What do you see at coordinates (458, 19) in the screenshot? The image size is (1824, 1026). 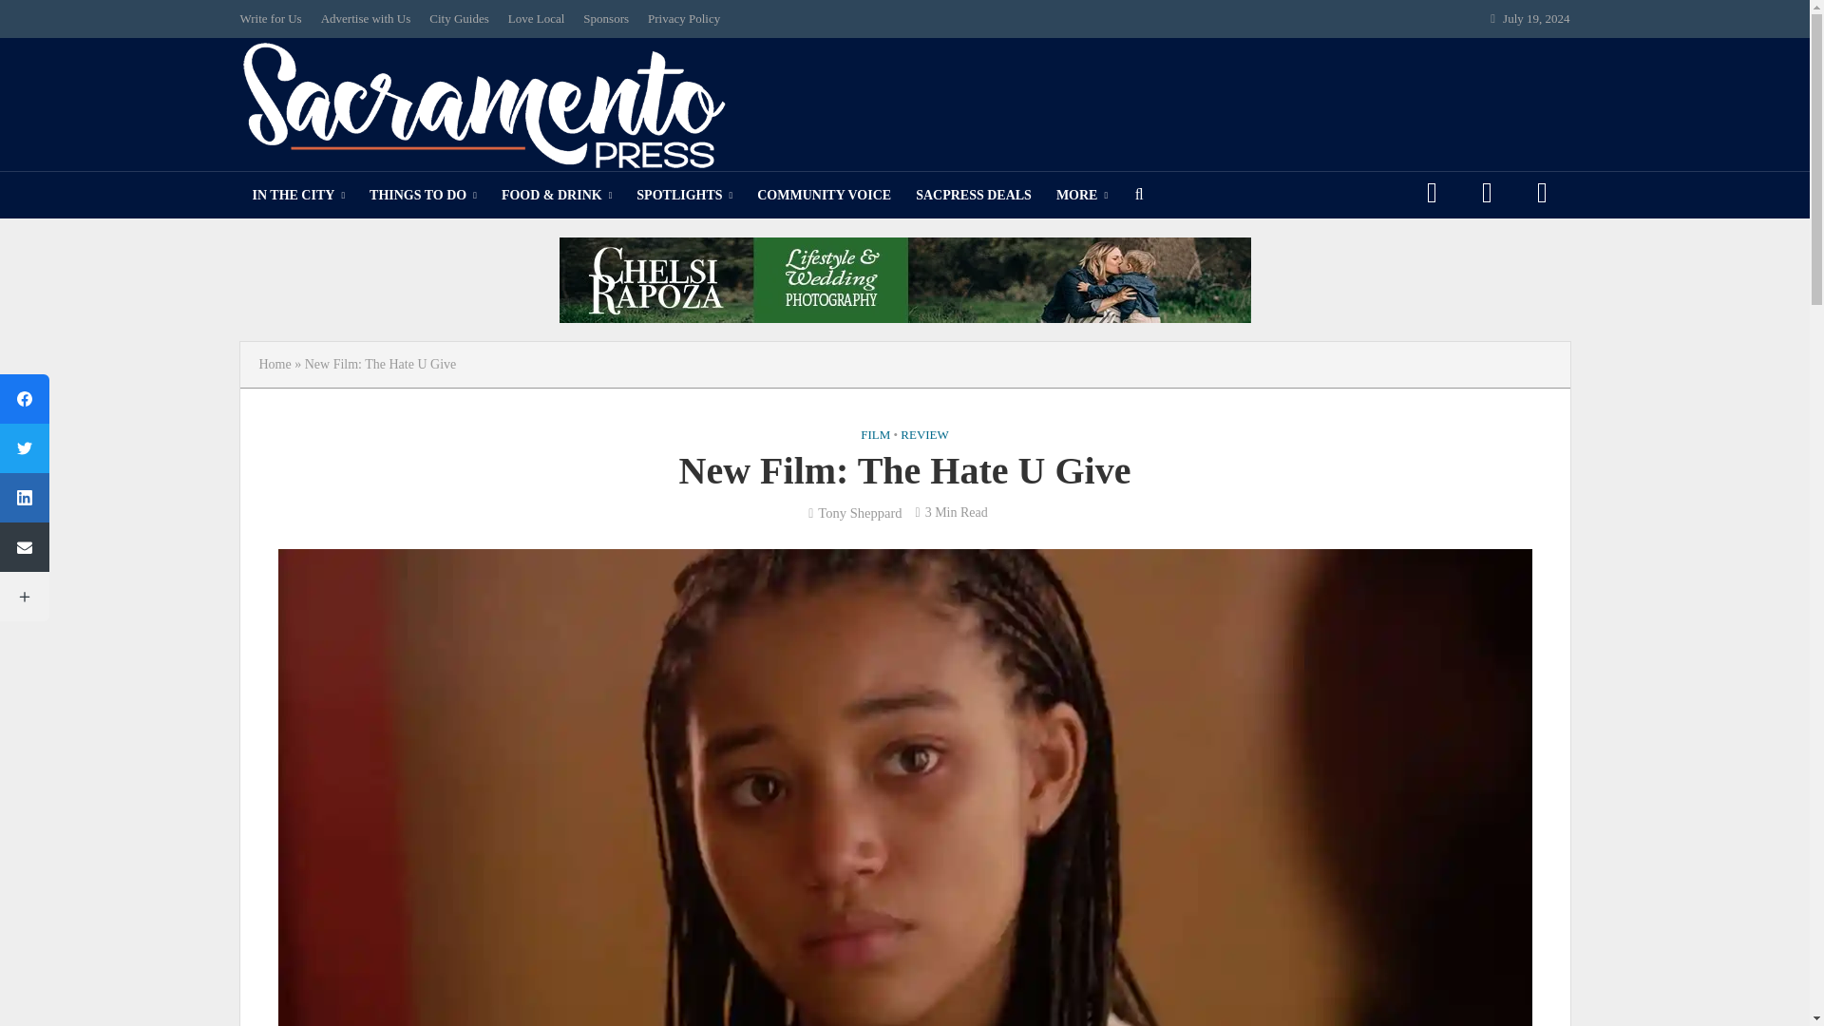 I see `City Guides` at bounding box center [458, 19].